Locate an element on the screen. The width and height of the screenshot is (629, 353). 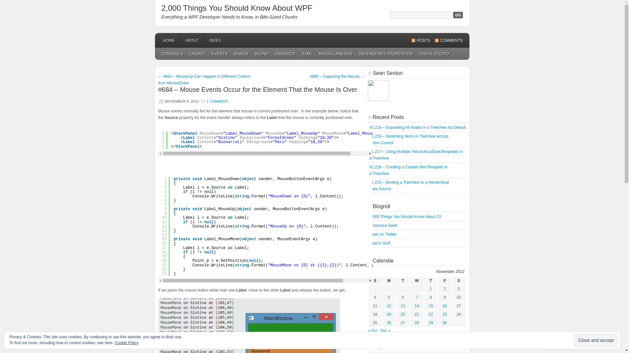
13 is located at coordinates (403, 306).